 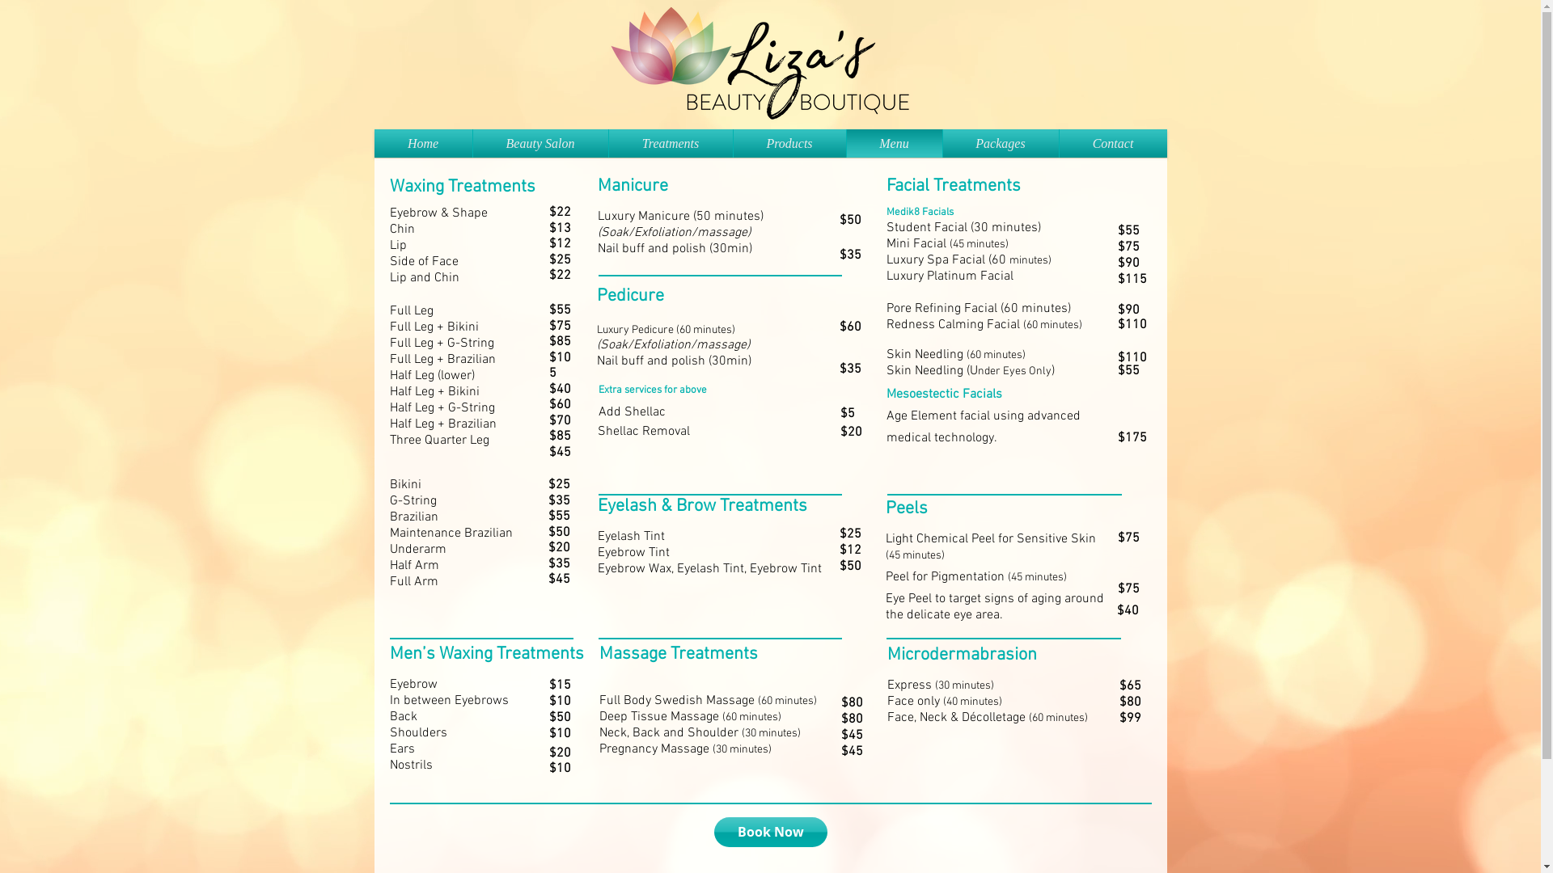 I want to click on Products, so click(x=789, y=144).